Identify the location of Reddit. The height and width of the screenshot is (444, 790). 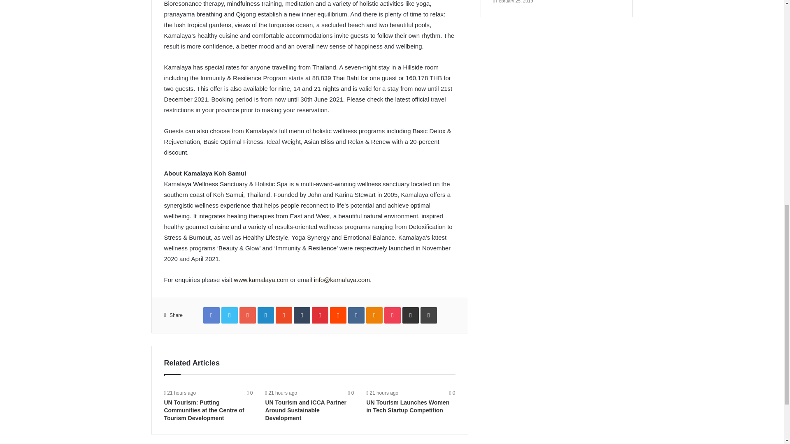
(338, 315).